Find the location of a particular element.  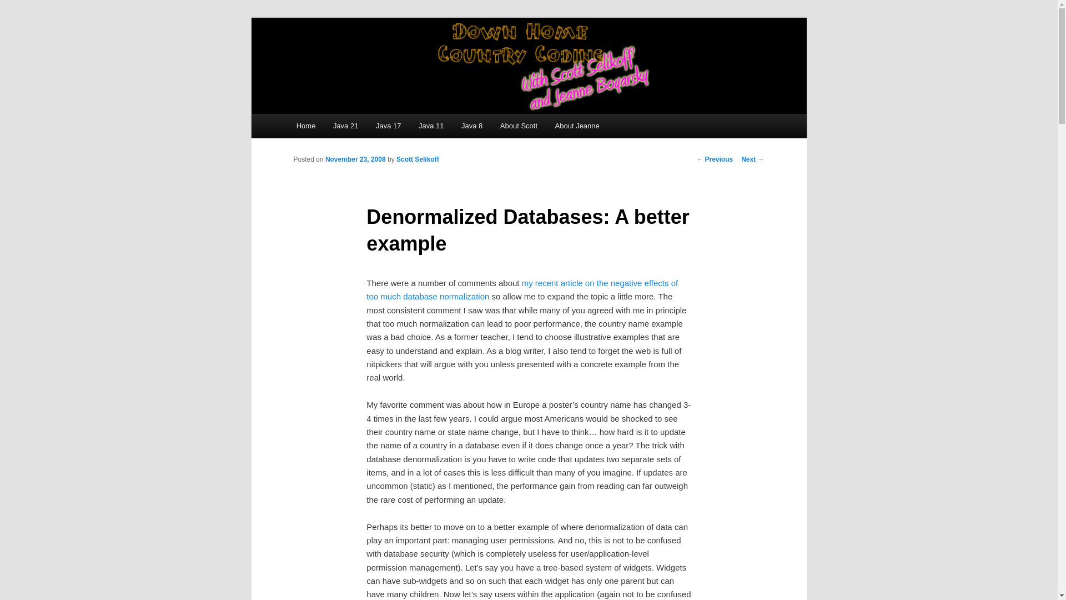

About Jeanne is located at coordinates (577, 126).